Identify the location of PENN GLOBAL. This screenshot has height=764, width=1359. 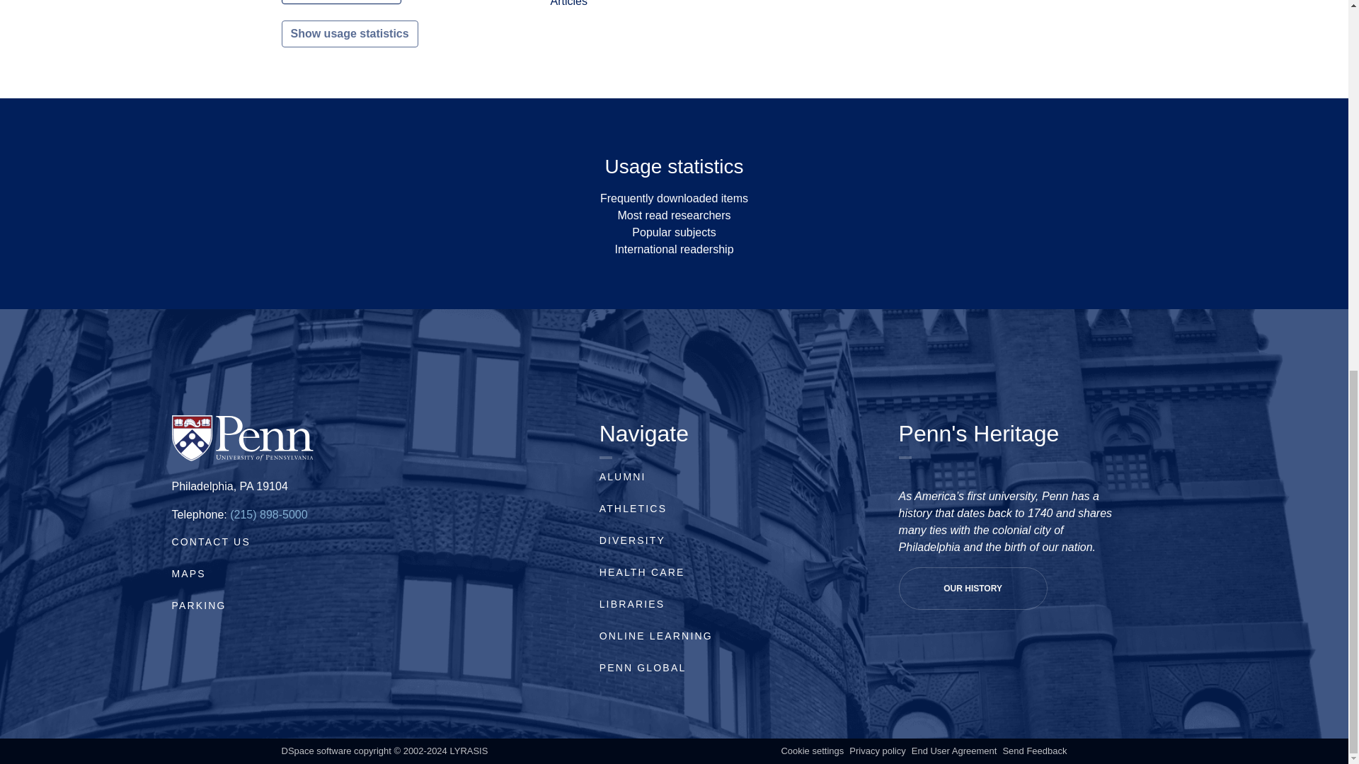
(643, 668).